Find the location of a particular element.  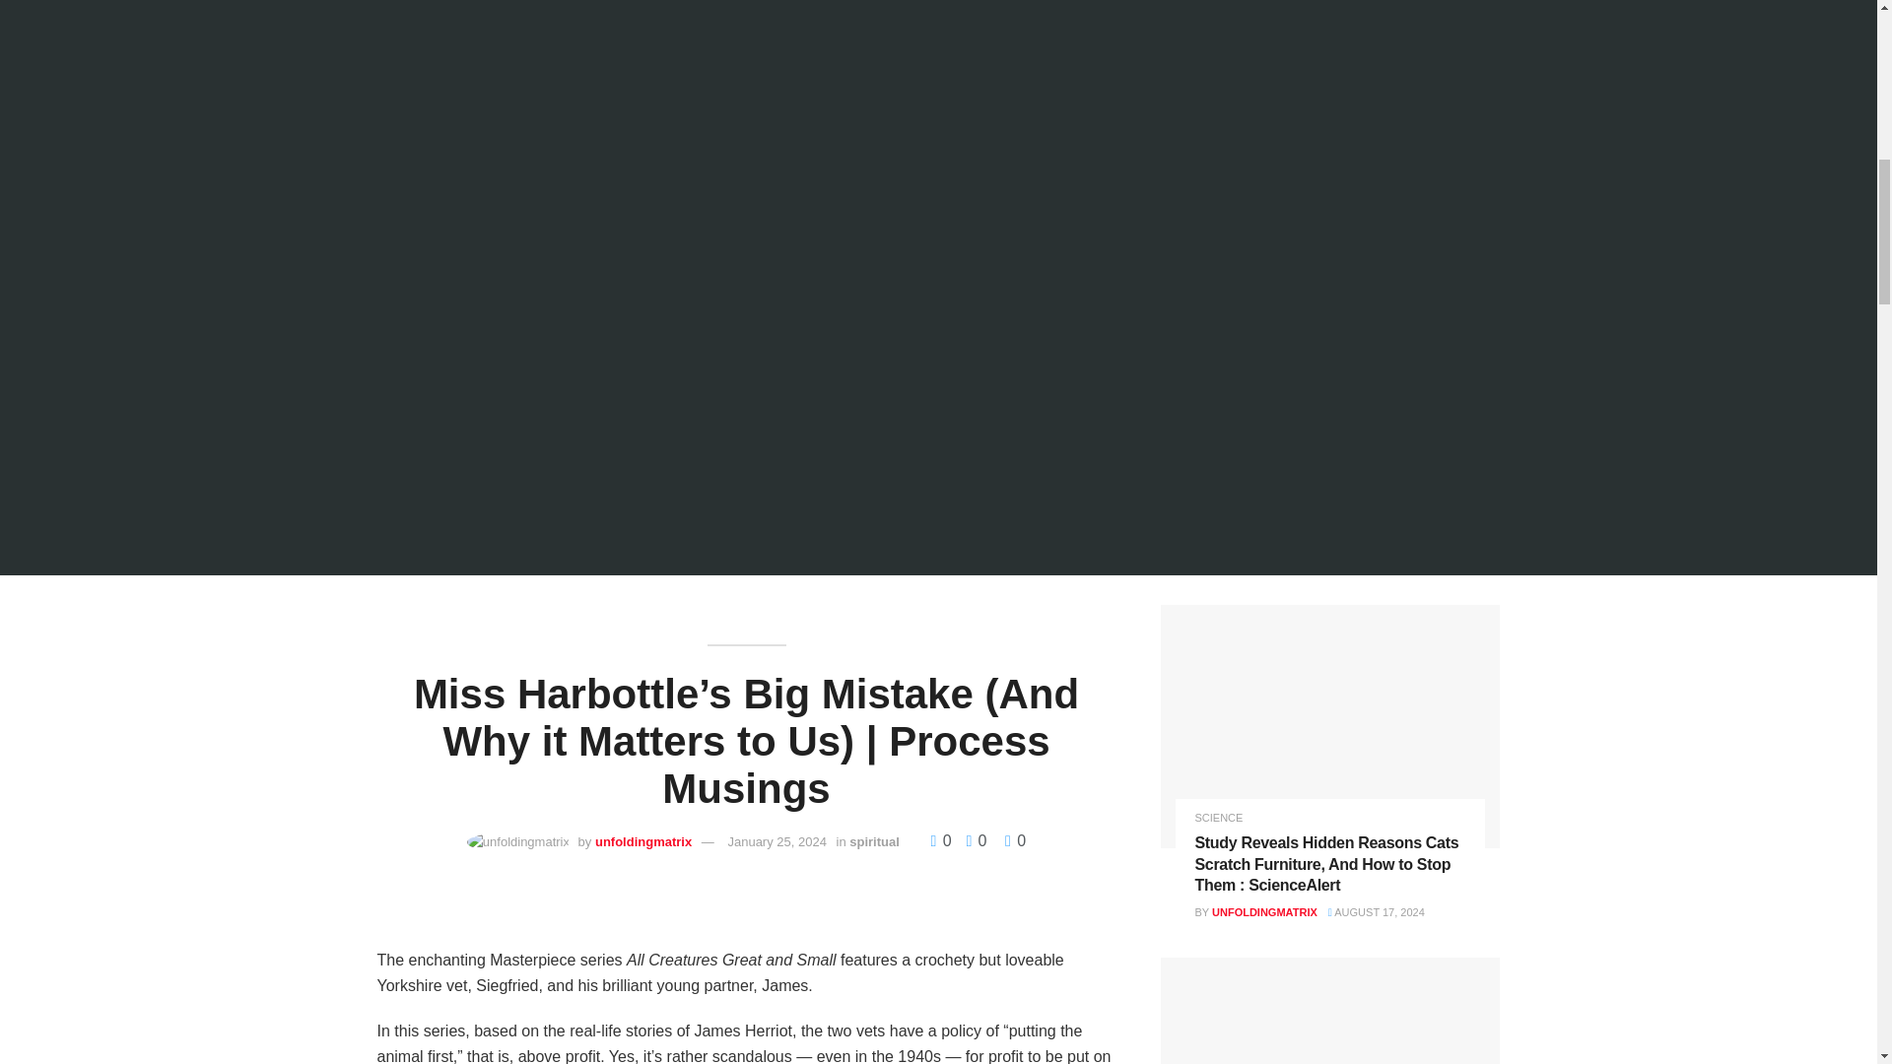

January 25, 2024 is located at coordinates (776, 841).